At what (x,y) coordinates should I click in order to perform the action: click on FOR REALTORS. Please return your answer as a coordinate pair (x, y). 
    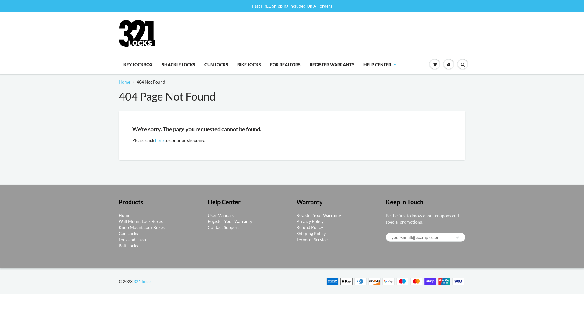
    Looking at the image, I should click on (285, 65).